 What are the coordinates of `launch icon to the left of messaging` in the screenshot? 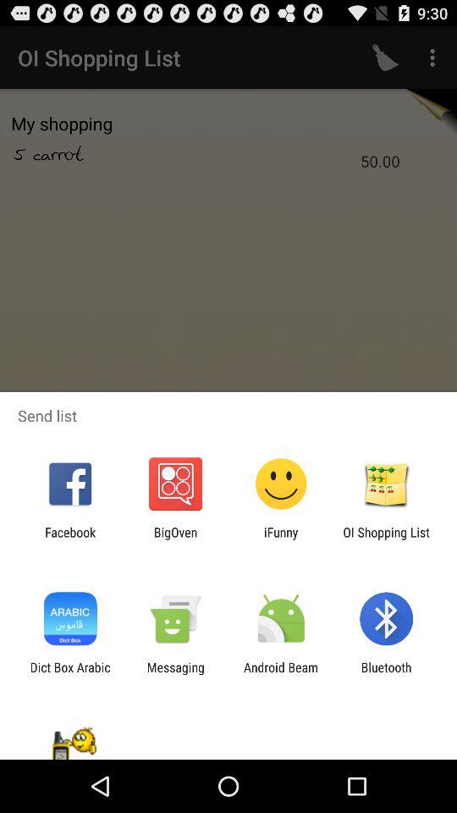 It's located at (69, 674).